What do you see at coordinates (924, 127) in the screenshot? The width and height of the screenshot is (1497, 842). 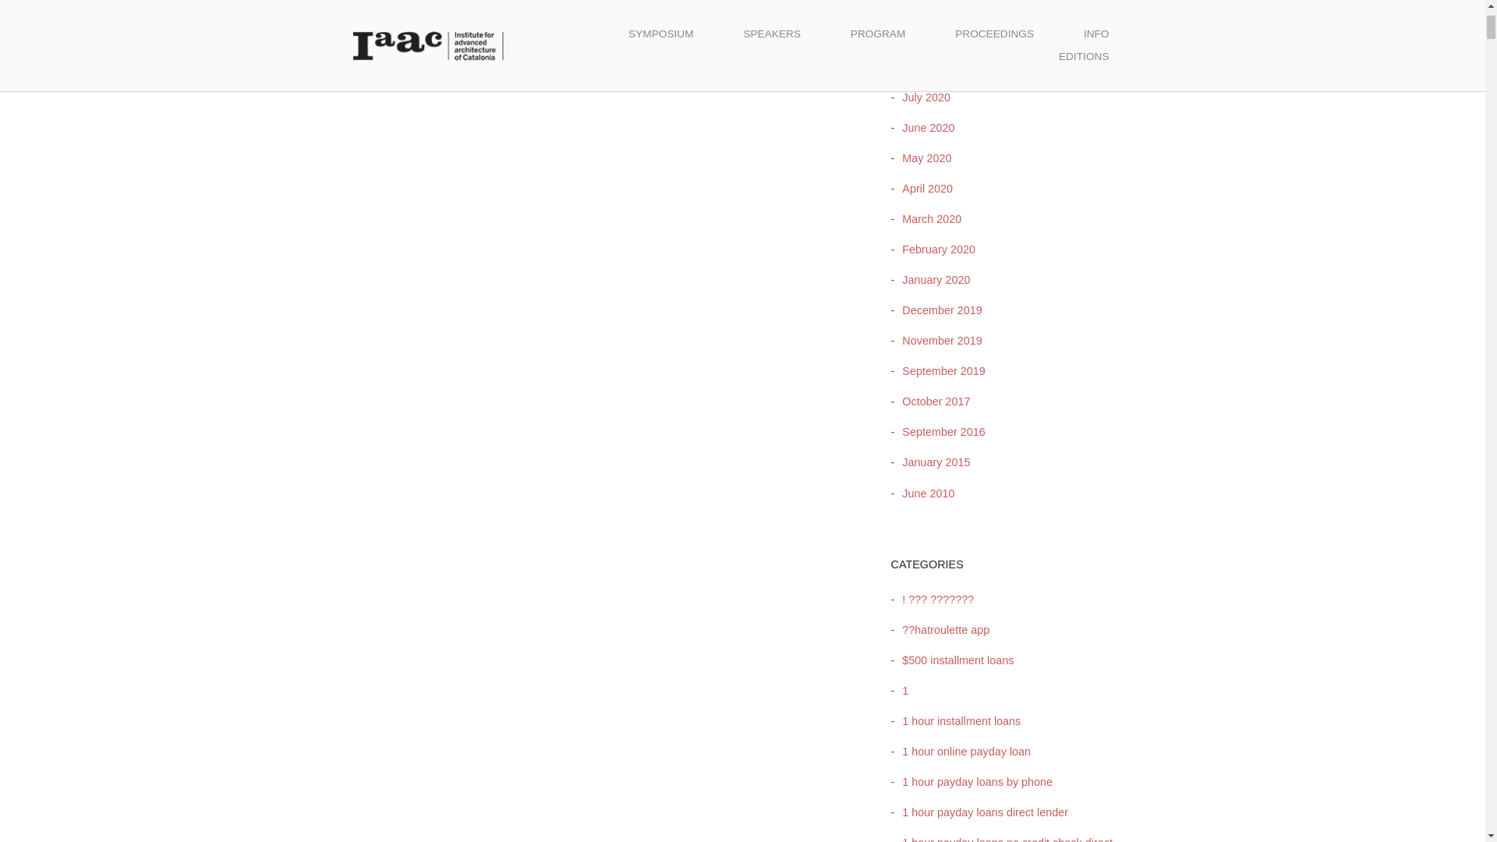 I see `June 2020` at bounding box center [924, 127].